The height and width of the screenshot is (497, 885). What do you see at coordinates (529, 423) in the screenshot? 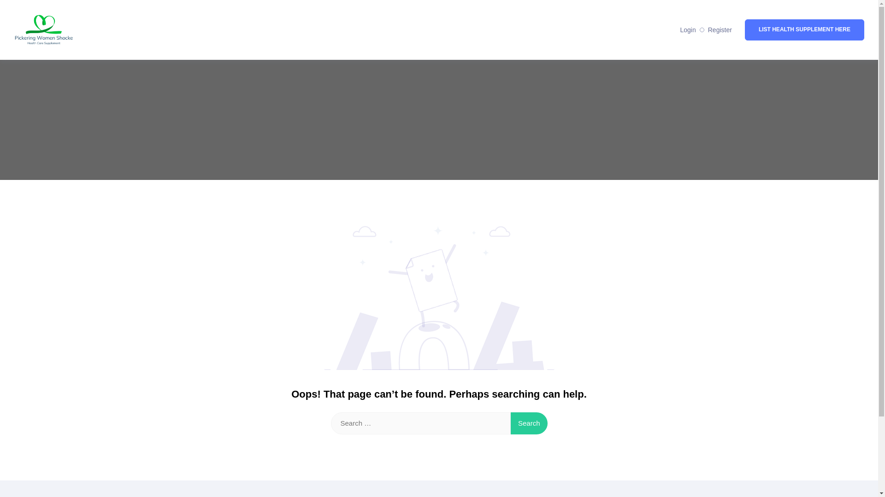
I see `Search` at bounding box center [529, 423].